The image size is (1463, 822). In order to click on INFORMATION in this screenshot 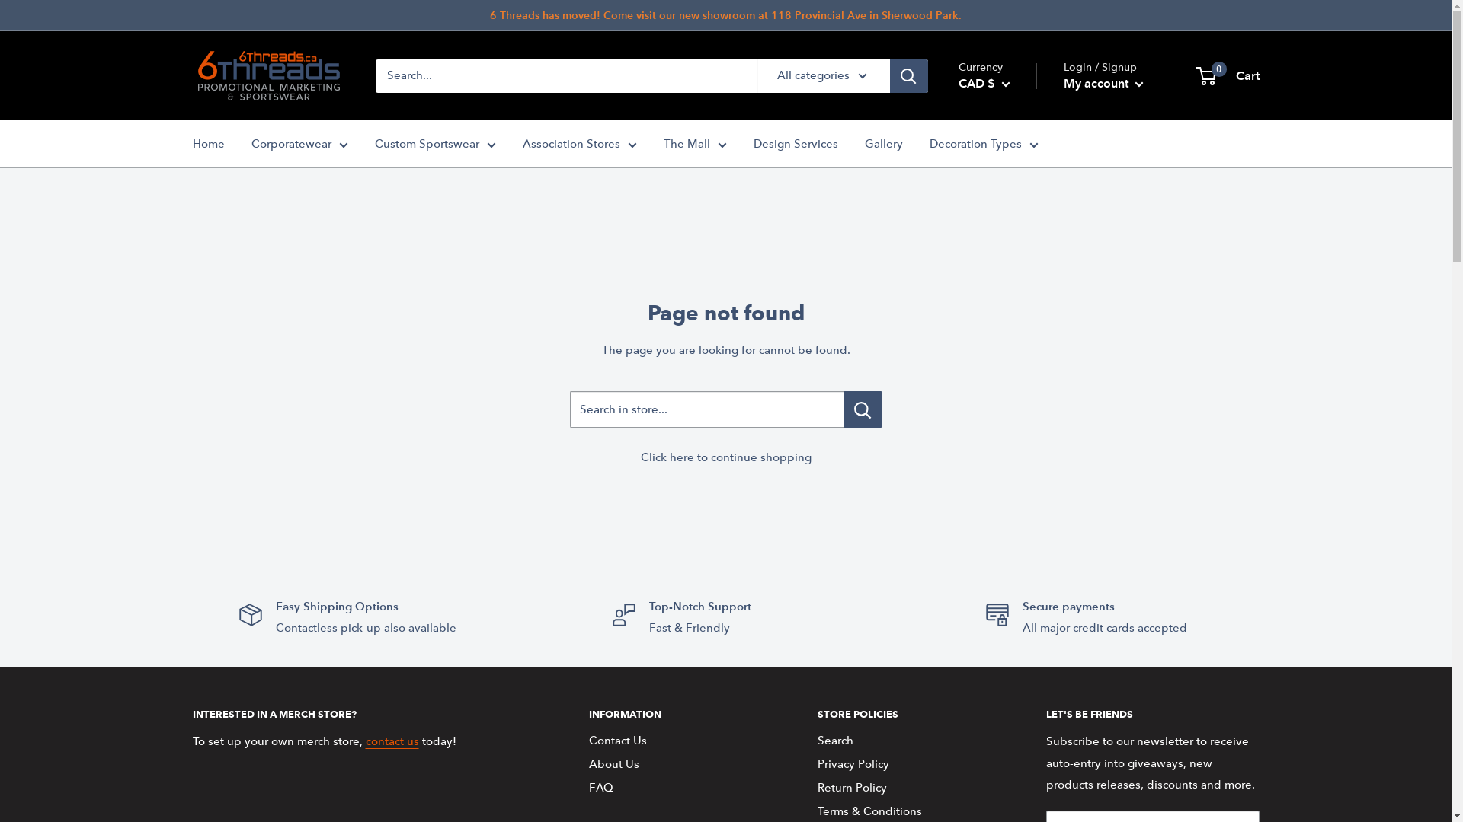, I will do `click(676, 714)`.